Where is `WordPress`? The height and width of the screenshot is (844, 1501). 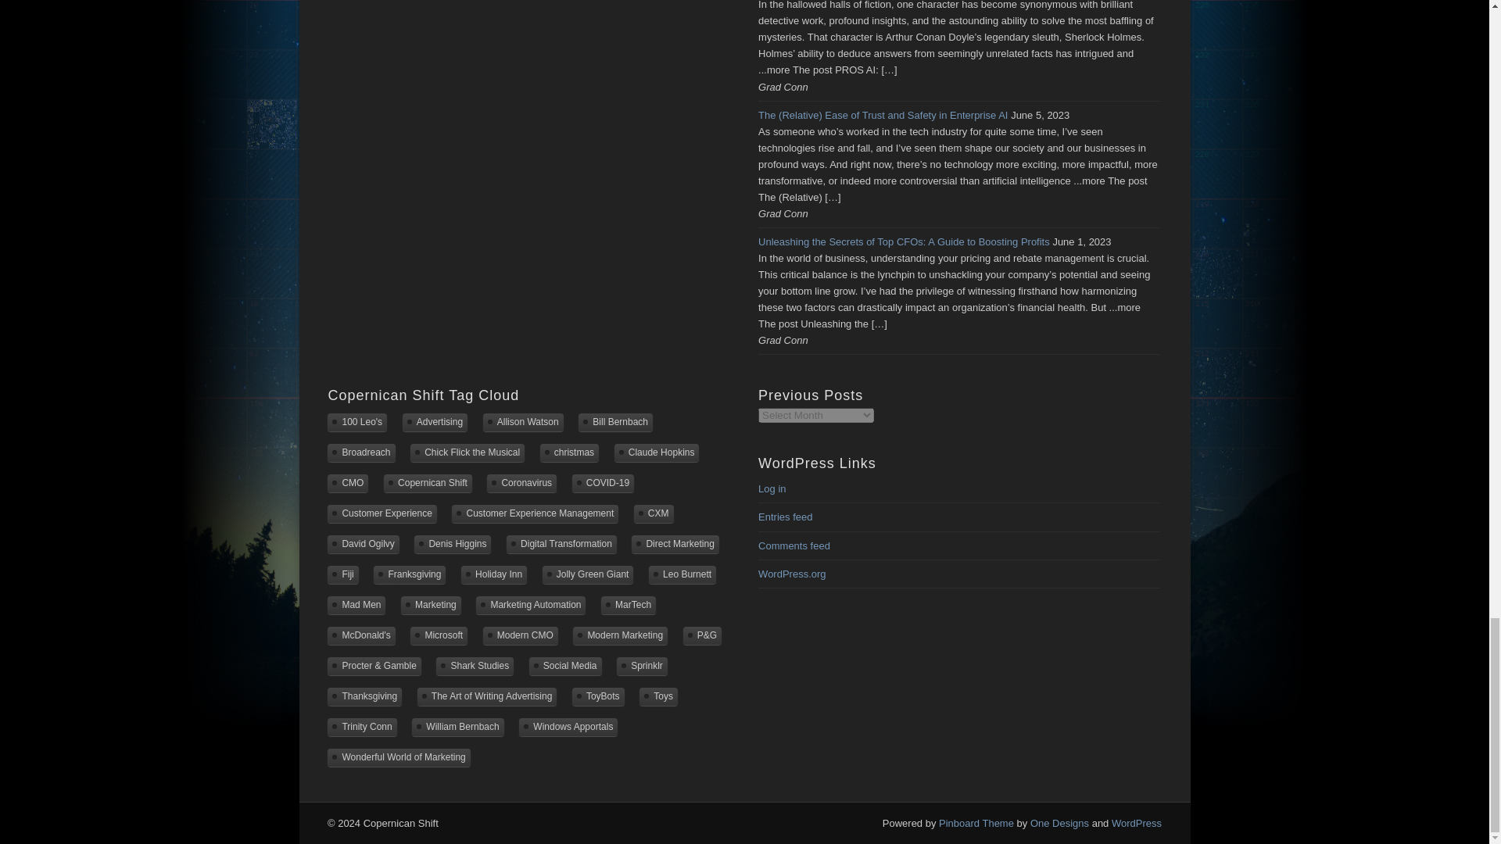 WordPress is located at coordinates (1137, 823).